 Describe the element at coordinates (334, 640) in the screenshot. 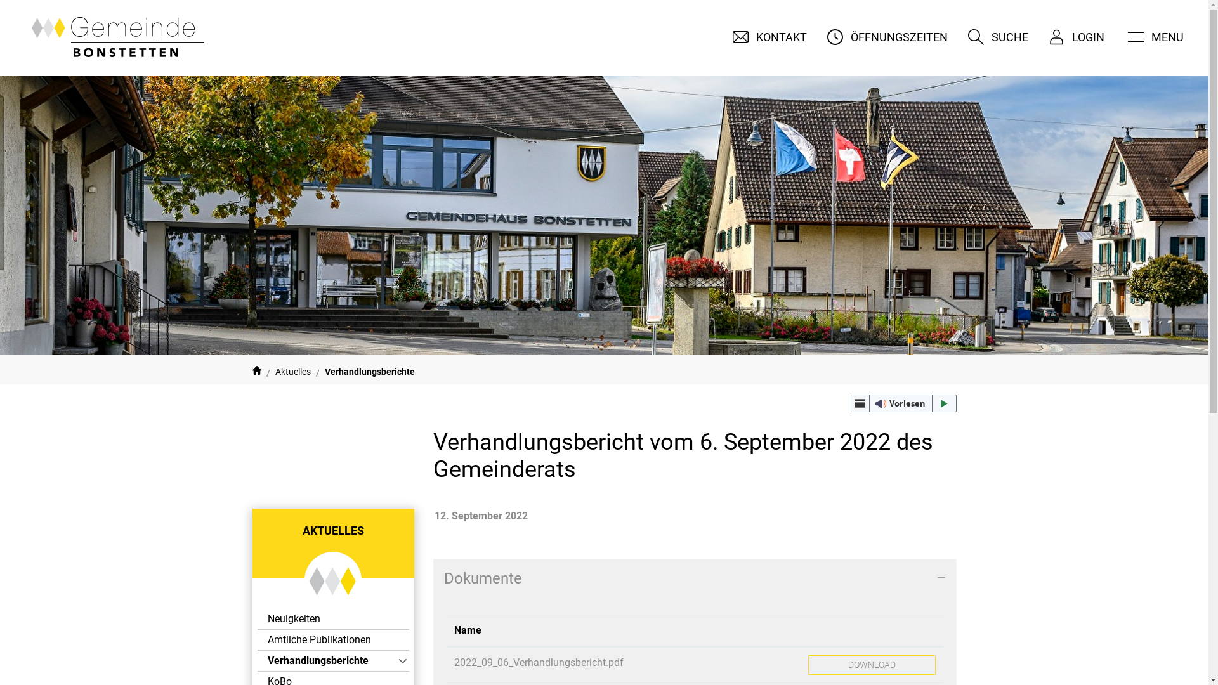

I see `Amtliche Publikationen` at that location.